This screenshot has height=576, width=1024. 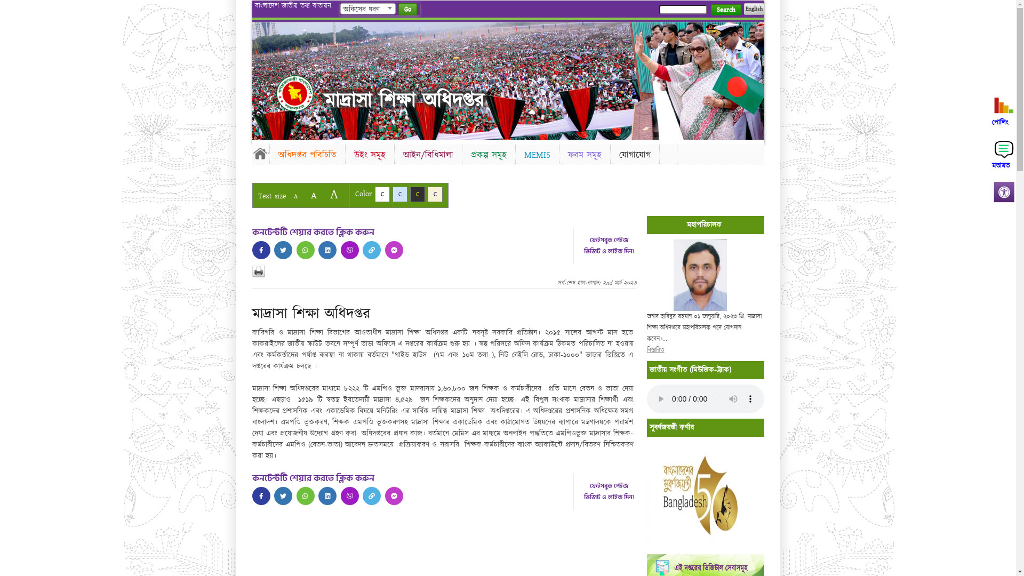 What do you see at coordinates (537, 155) in the screenshot?
I see `MEMIS` at bounding box center [537, 155].